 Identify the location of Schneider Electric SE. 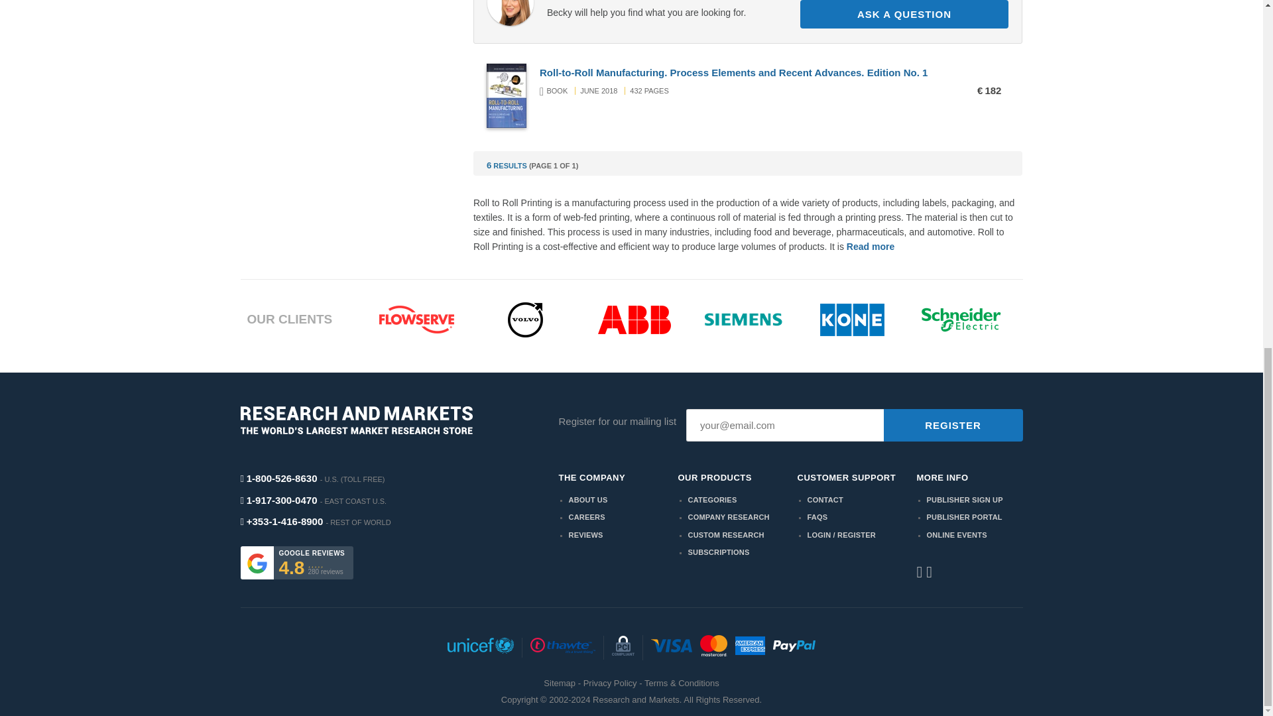
(961, 320).